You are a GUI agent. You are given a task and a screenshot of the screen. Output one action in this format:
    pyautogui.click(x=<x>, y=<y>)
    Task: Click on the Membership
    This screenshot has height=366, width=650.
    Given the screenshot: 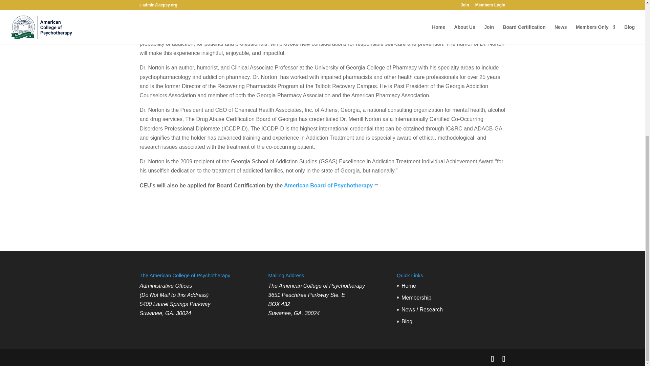 What is the action you would take?
    pyautogui.click(x=416, y=298)
    